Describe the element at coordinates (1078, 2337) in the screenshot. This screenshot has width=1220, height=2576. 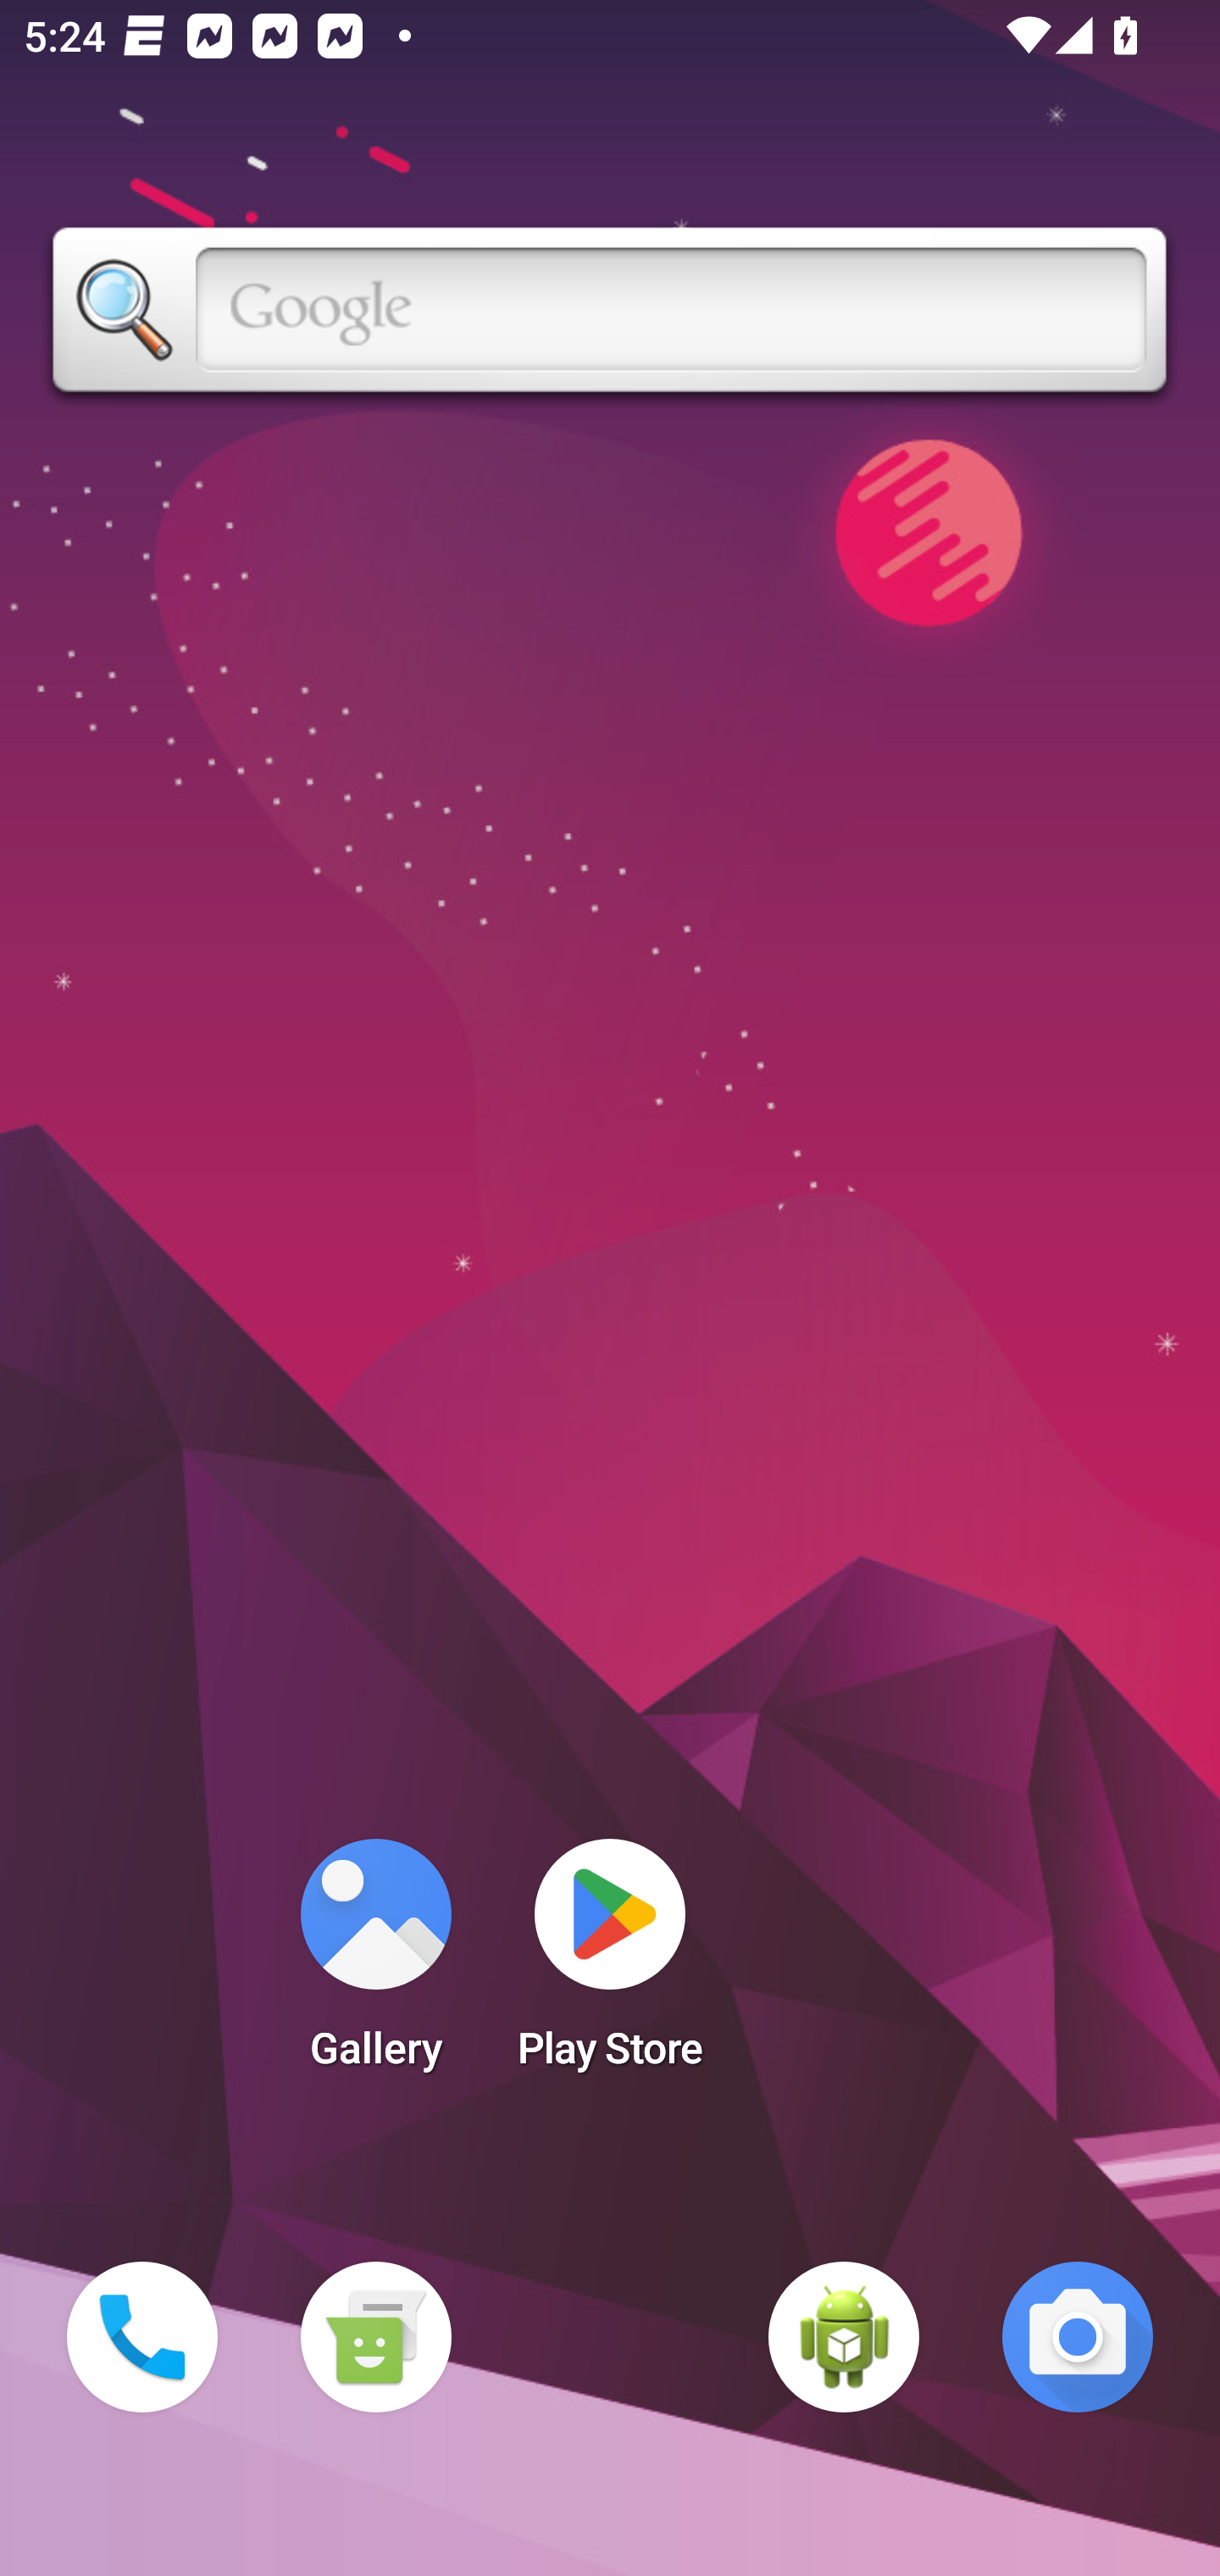
I see `Camera` at that location.